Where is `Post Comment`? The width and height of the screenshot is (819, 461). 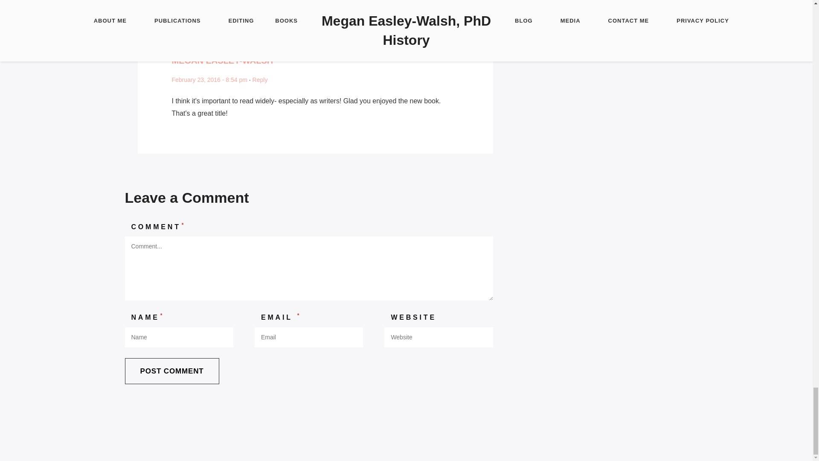 Post Comment is located at coordinates (171, 371).